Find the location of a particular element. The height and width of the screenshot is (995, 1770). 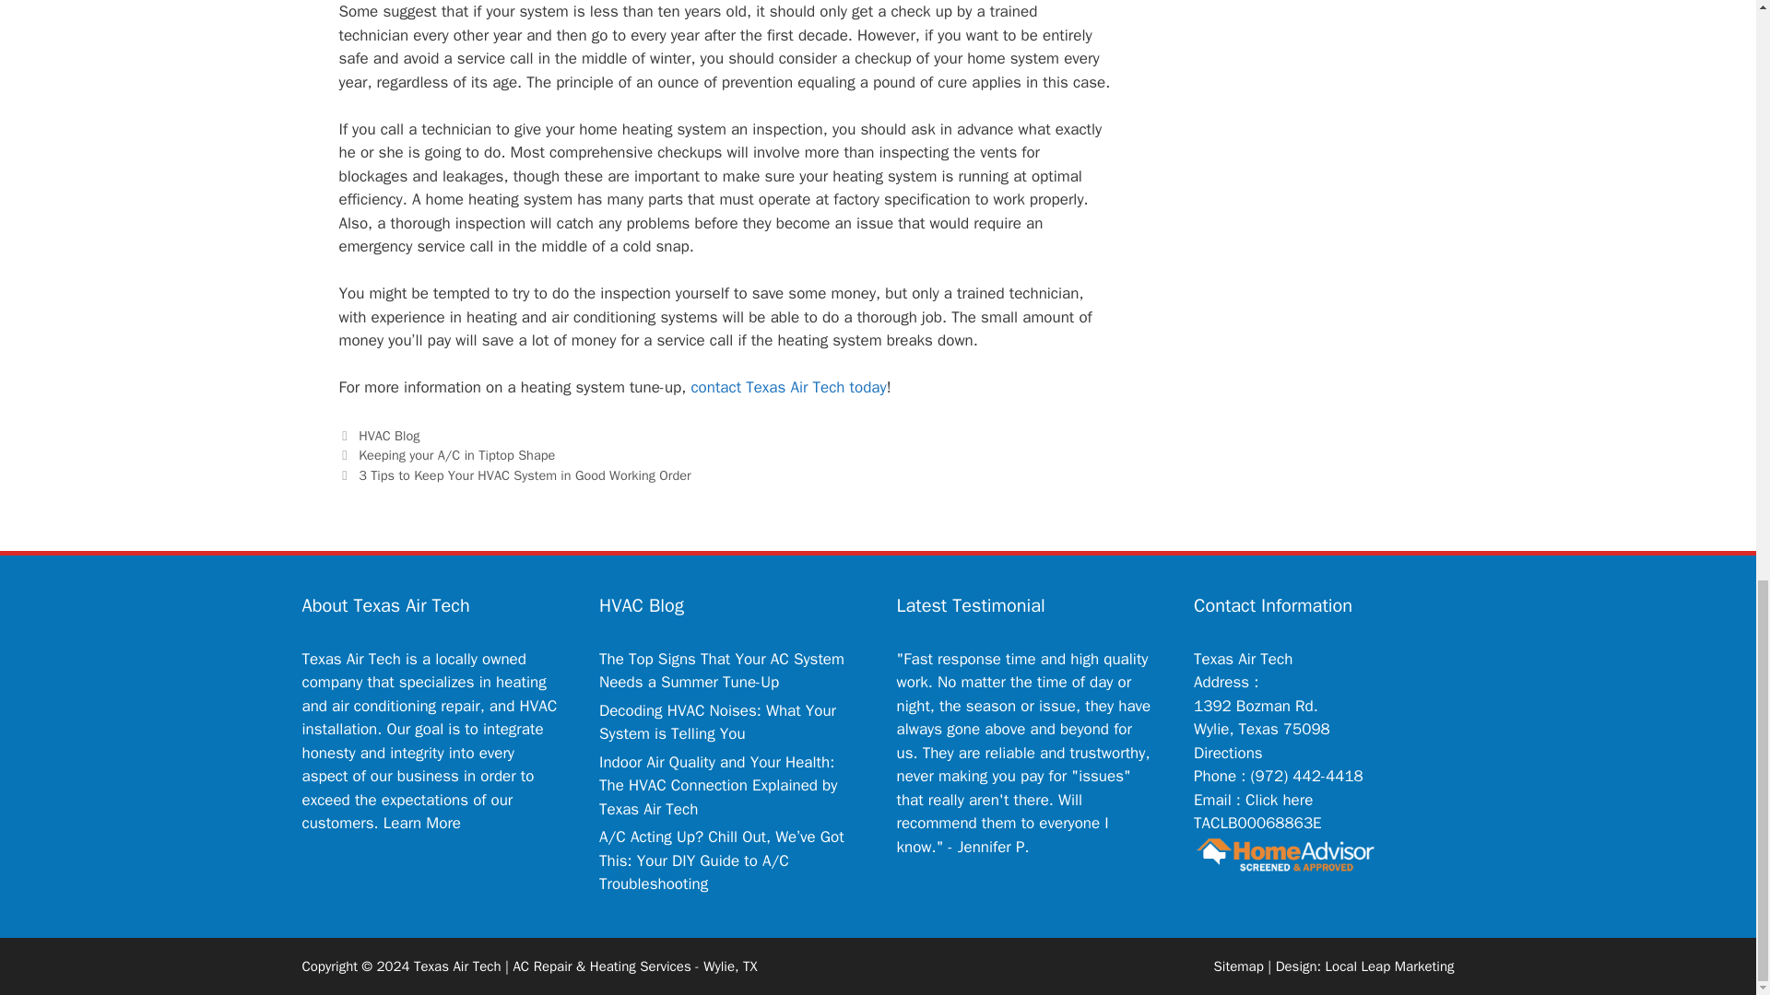

Learn More is located at coordinates (422, 823).